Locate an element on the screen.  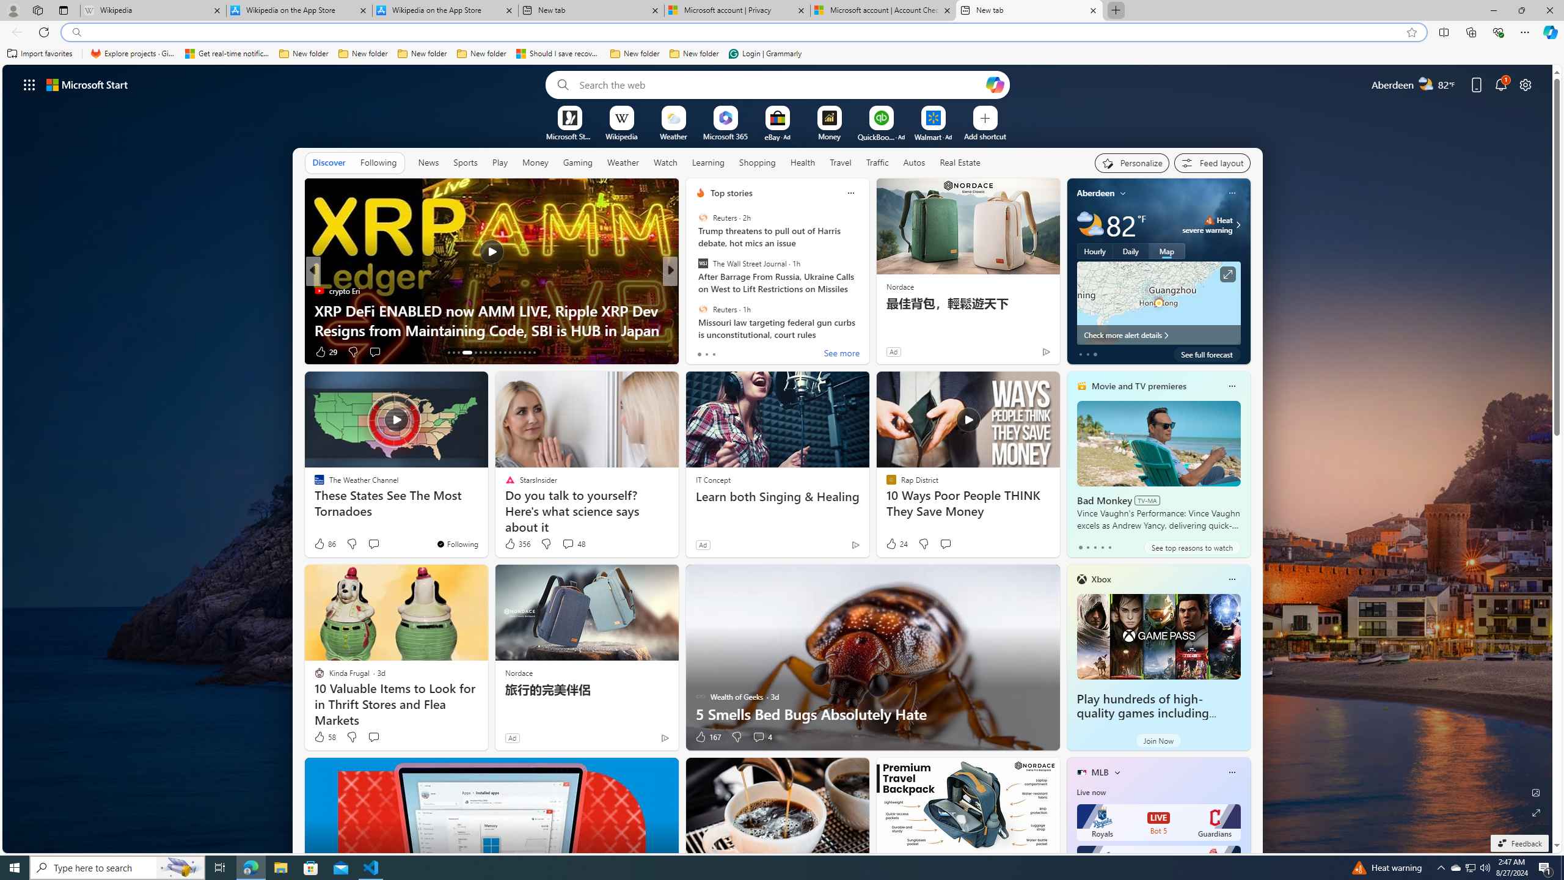
Edit Background is located at coordinates (1537, 792).